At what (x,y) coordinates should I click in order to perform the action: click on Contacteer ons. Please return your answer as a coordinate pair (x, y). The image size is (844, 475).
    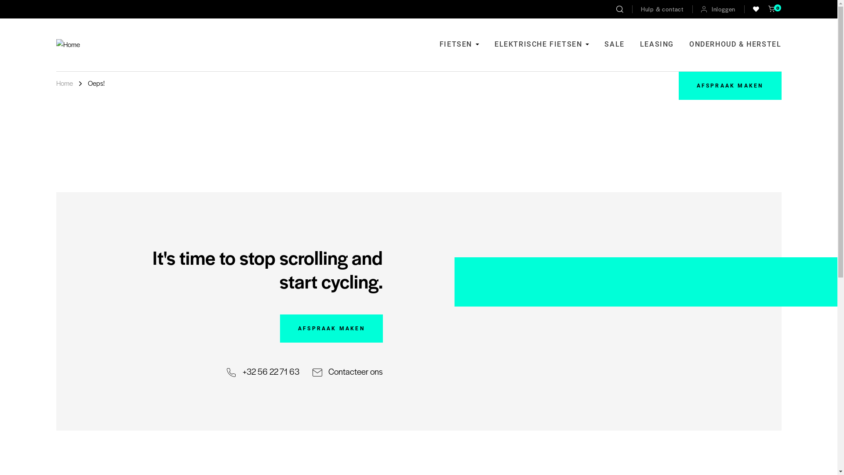
    Looking at the image, I should click on (348, 372).